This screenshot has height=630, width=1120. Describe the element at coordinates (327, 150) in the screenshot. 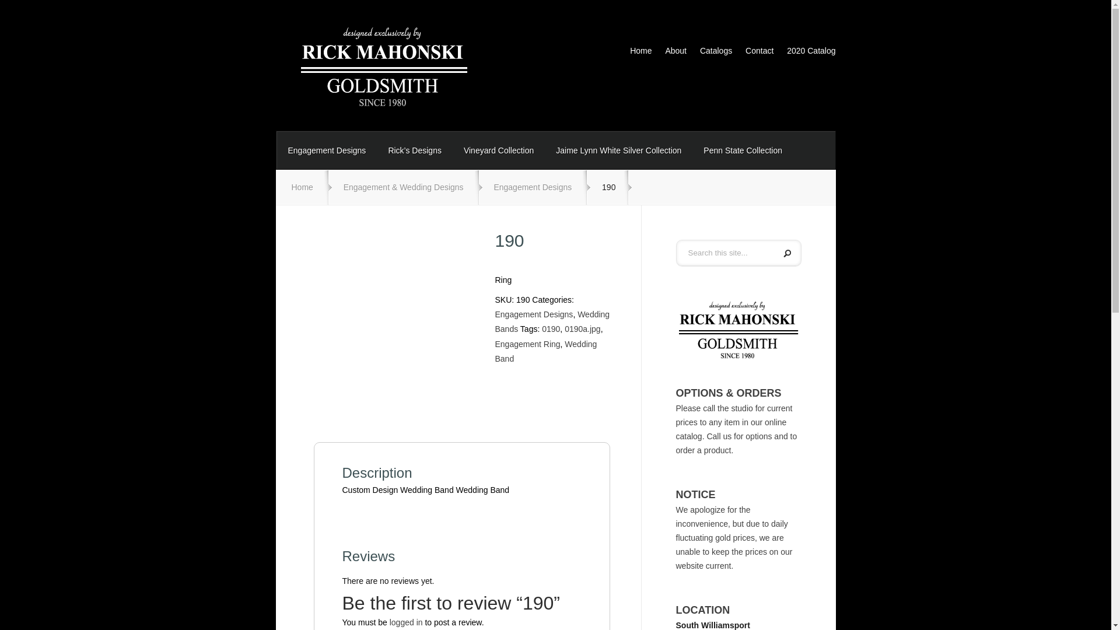

I see `Engagement Designs` at that location.